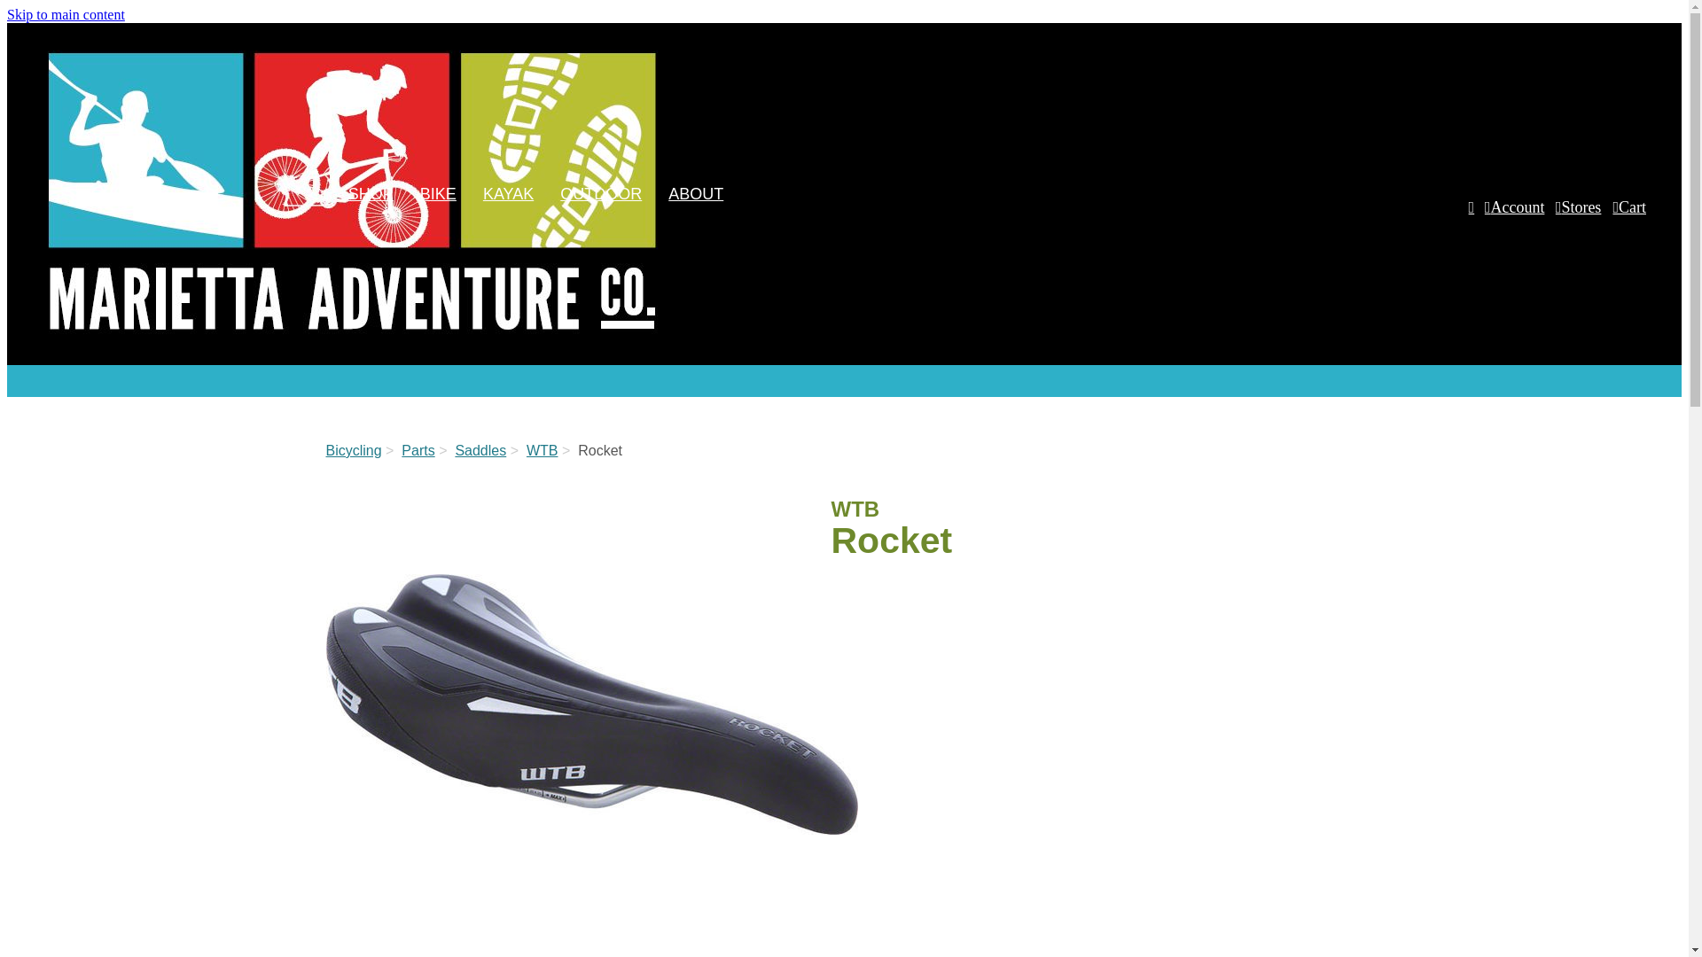 This screenshot has height=957, width=1702. Describe the element at coordinates (1514, 216) in the screenshot. I see `Account` at that location.